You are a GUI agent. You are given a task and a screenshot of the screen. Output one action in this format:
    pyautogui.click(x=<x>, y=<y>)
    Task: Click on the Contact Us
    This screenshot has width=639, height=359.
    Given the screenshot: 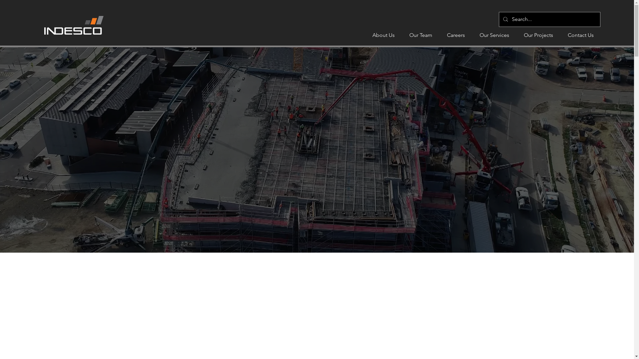 What is the action you would take?
    pyautogui.click(x=581, y=35)
    